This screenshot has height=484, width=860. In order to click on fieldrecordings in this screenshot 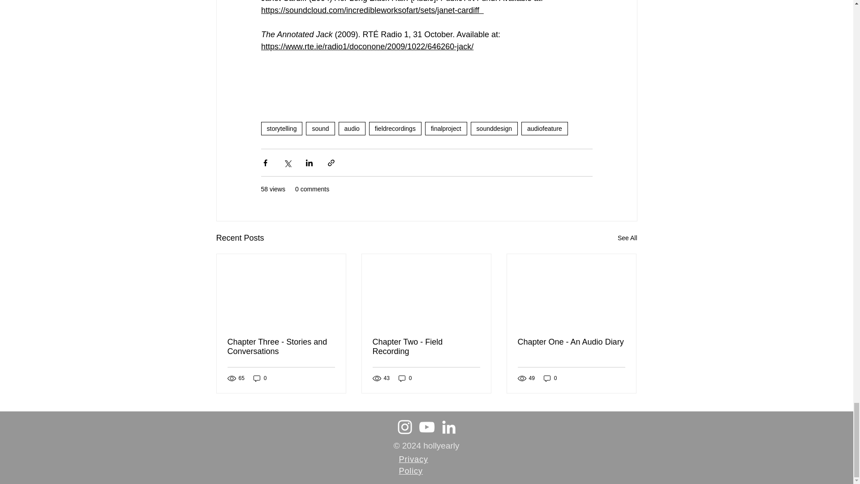, I will do `click(395, 129)`.